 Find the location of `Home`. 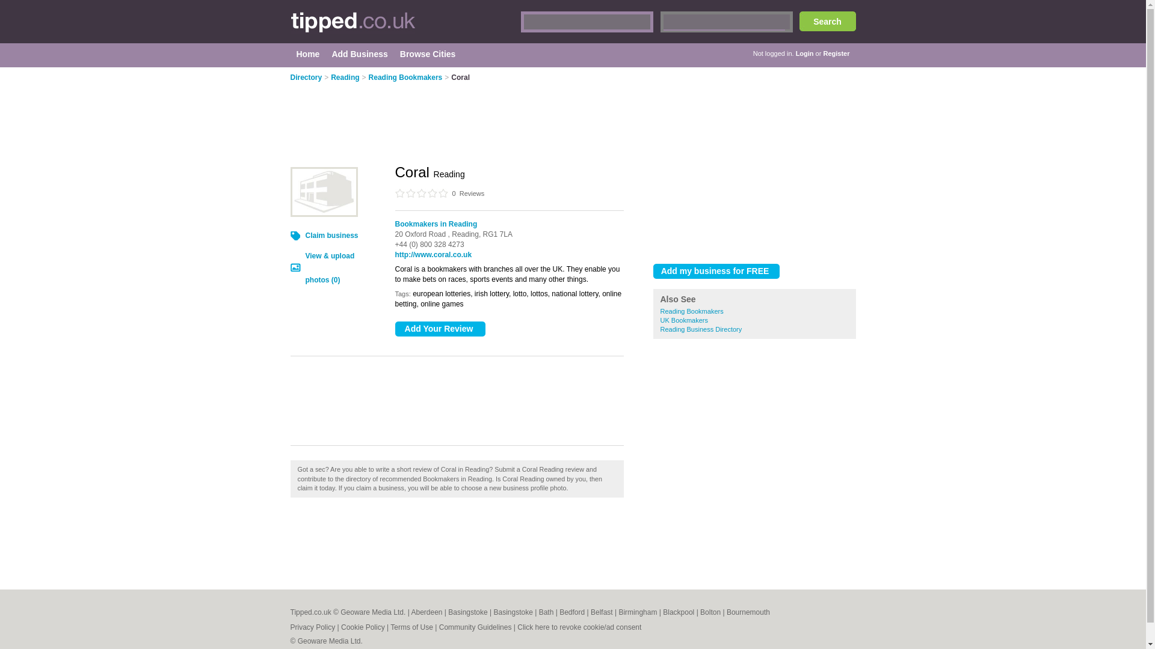

Home is located at coordinates (308, 54).